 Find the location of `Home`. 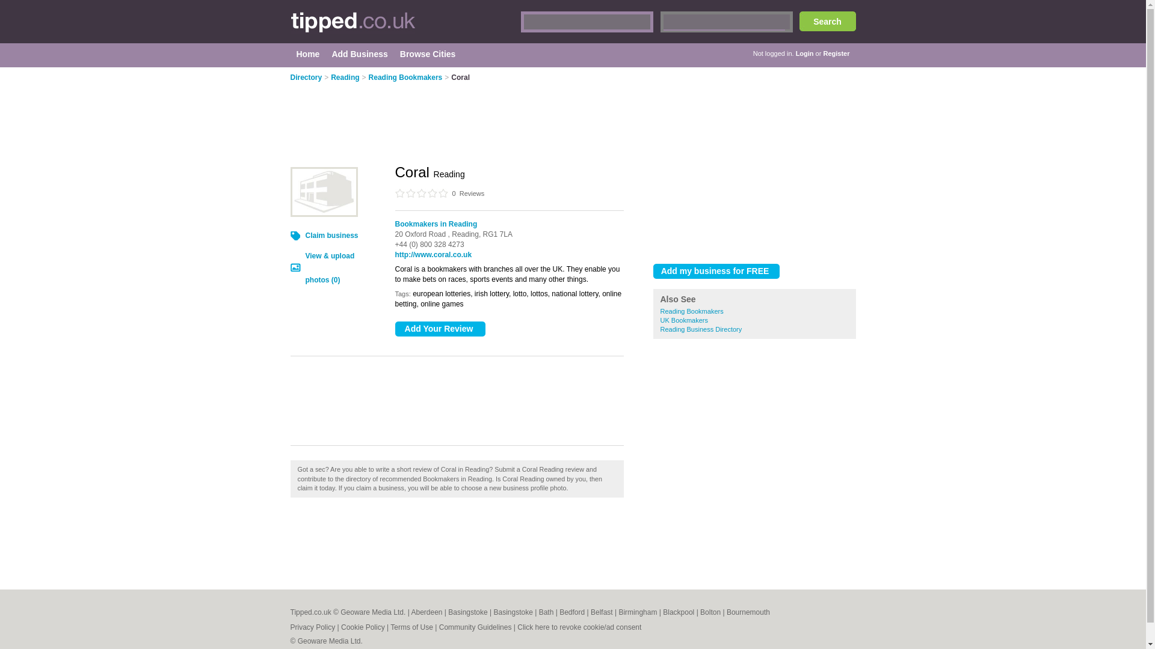

Home is located at coordinates (308, 54).